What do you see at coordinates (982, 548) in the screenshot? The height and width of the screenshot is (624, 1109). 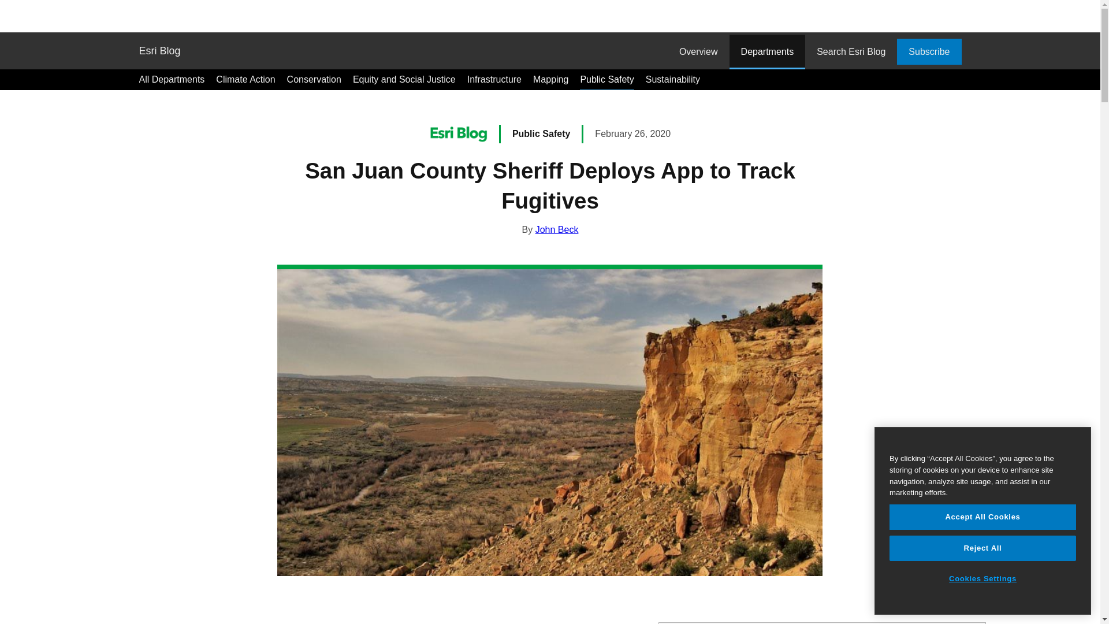 I see `Reject All` at bounding box center [982, 548].